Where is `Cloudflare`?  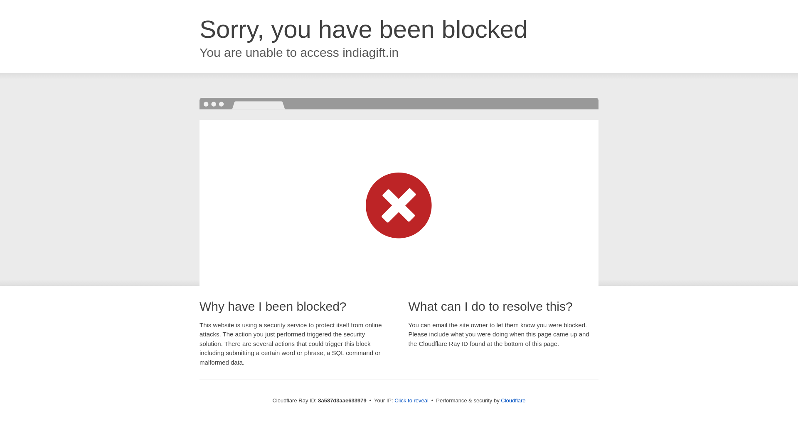
Cloudflare is located at coordinates (513, 400).